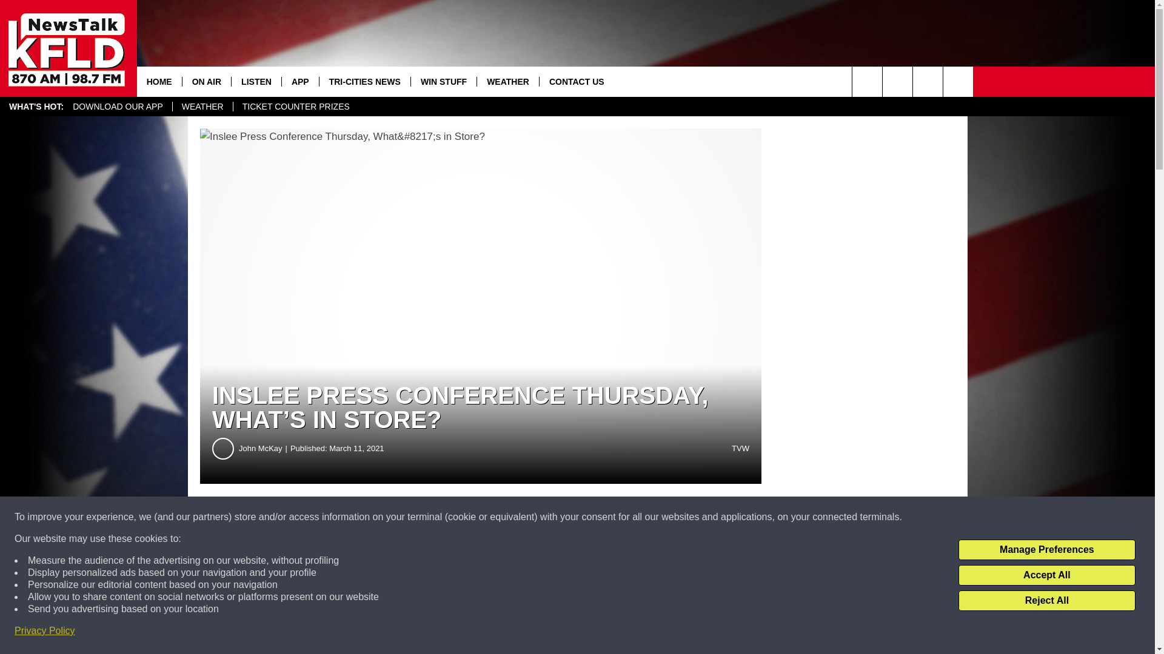 The image size is (1164, 654). Describe the element at coordinates (369, 517) in the screenshot. I see `Share on Facebook` at that location.